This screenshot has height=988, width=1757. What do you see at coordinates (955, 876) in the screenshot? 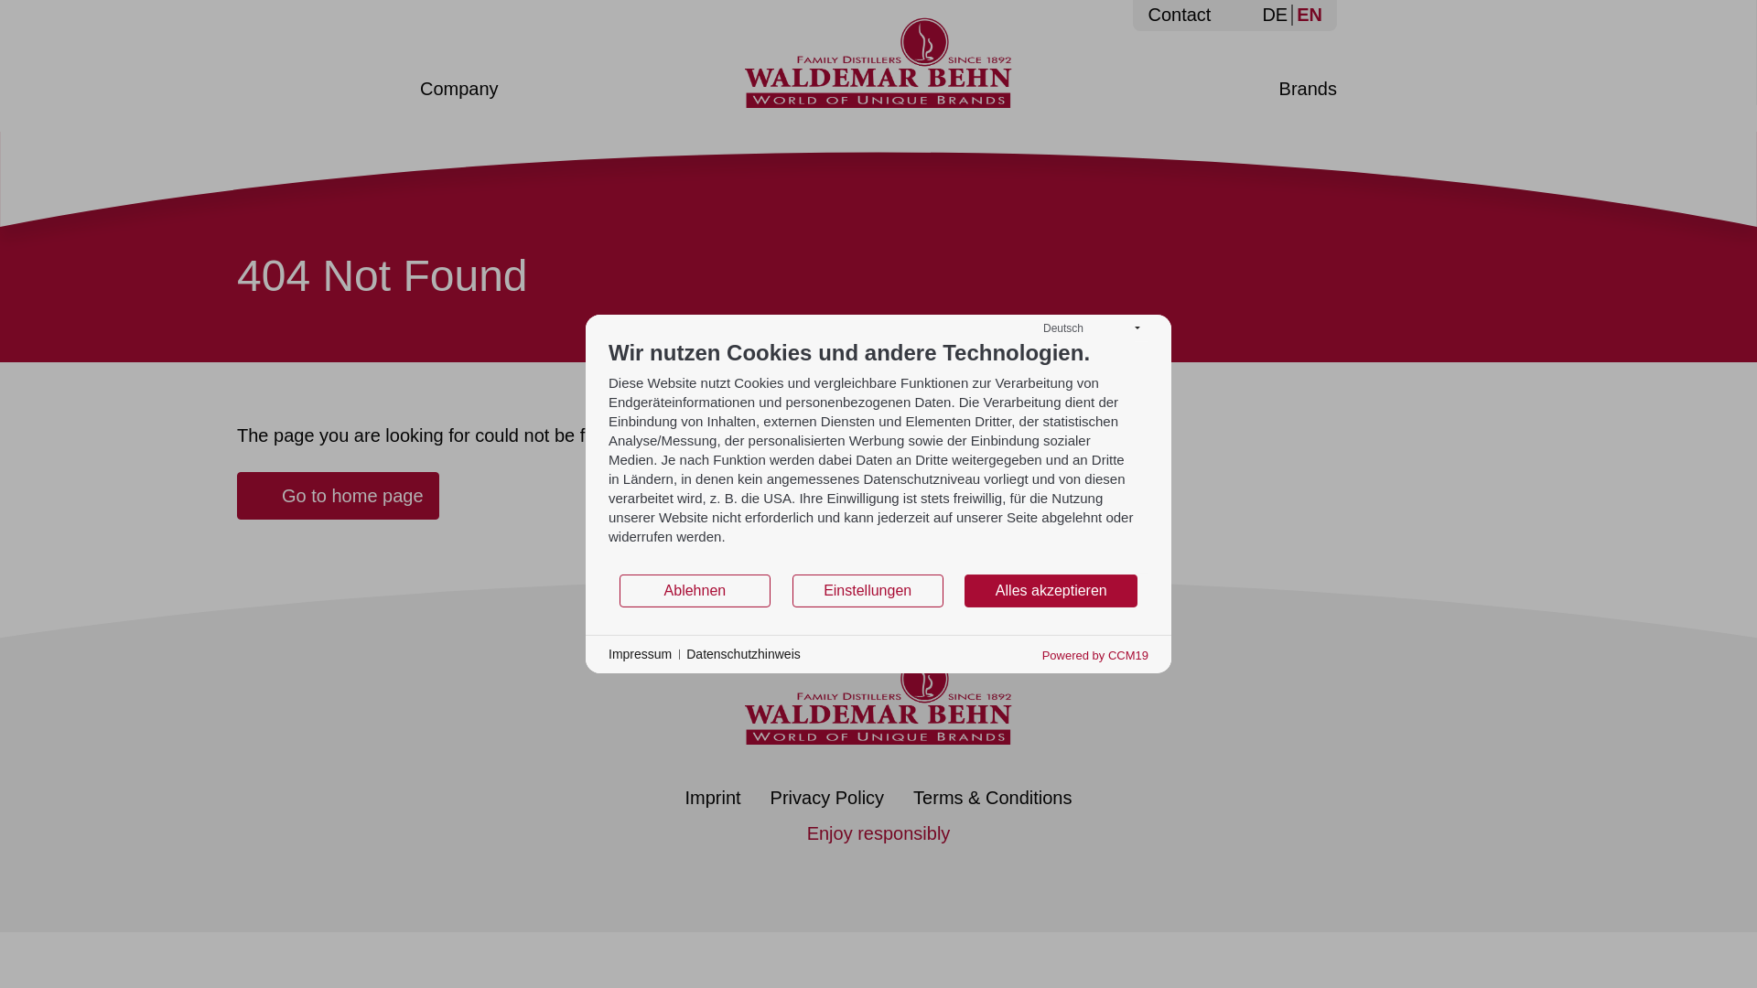
I see `YouTube` at bounding box center [955, 876].